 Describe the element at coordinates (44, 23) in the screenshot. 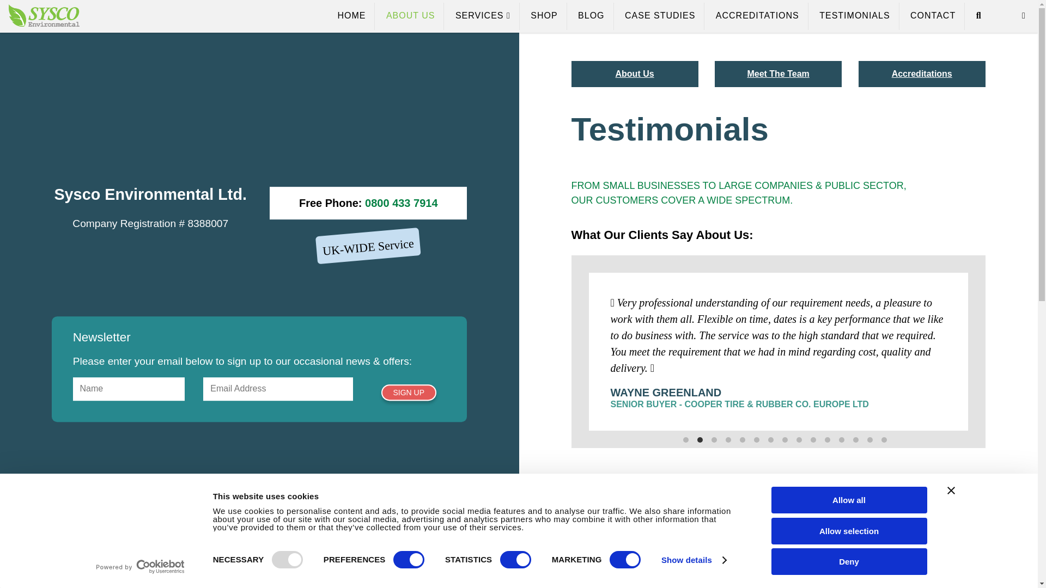

I see `Sysco Environmental` at that location.